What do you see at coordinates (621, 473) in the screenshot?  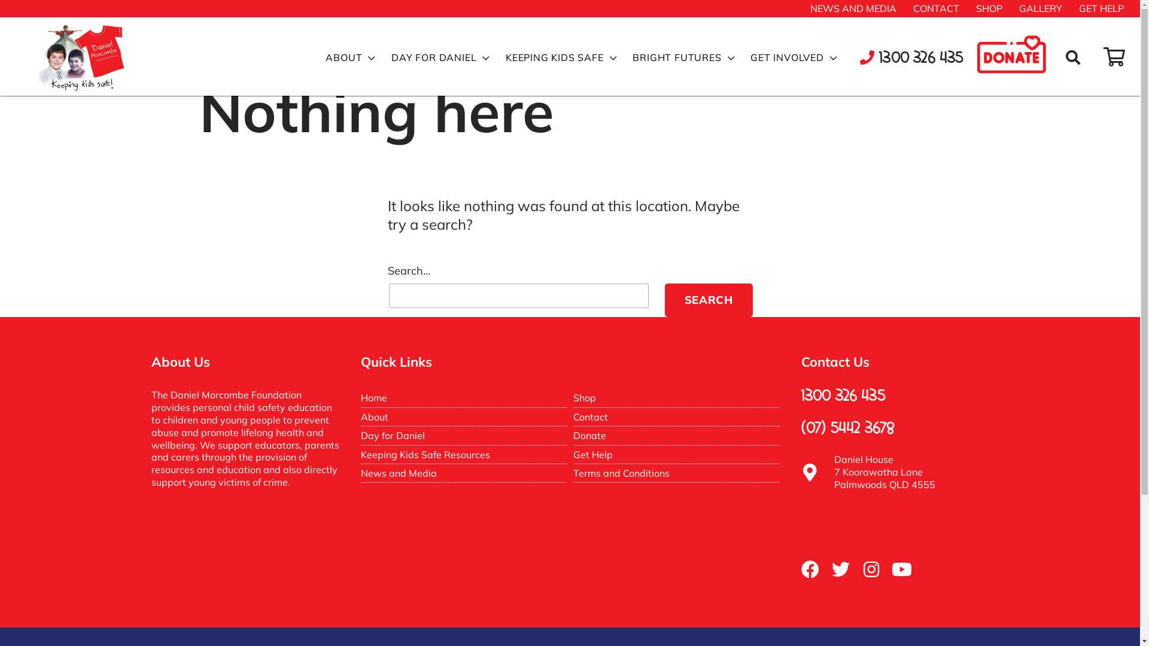 I see `Terms and Conditions` at bounding box center [621, 473].